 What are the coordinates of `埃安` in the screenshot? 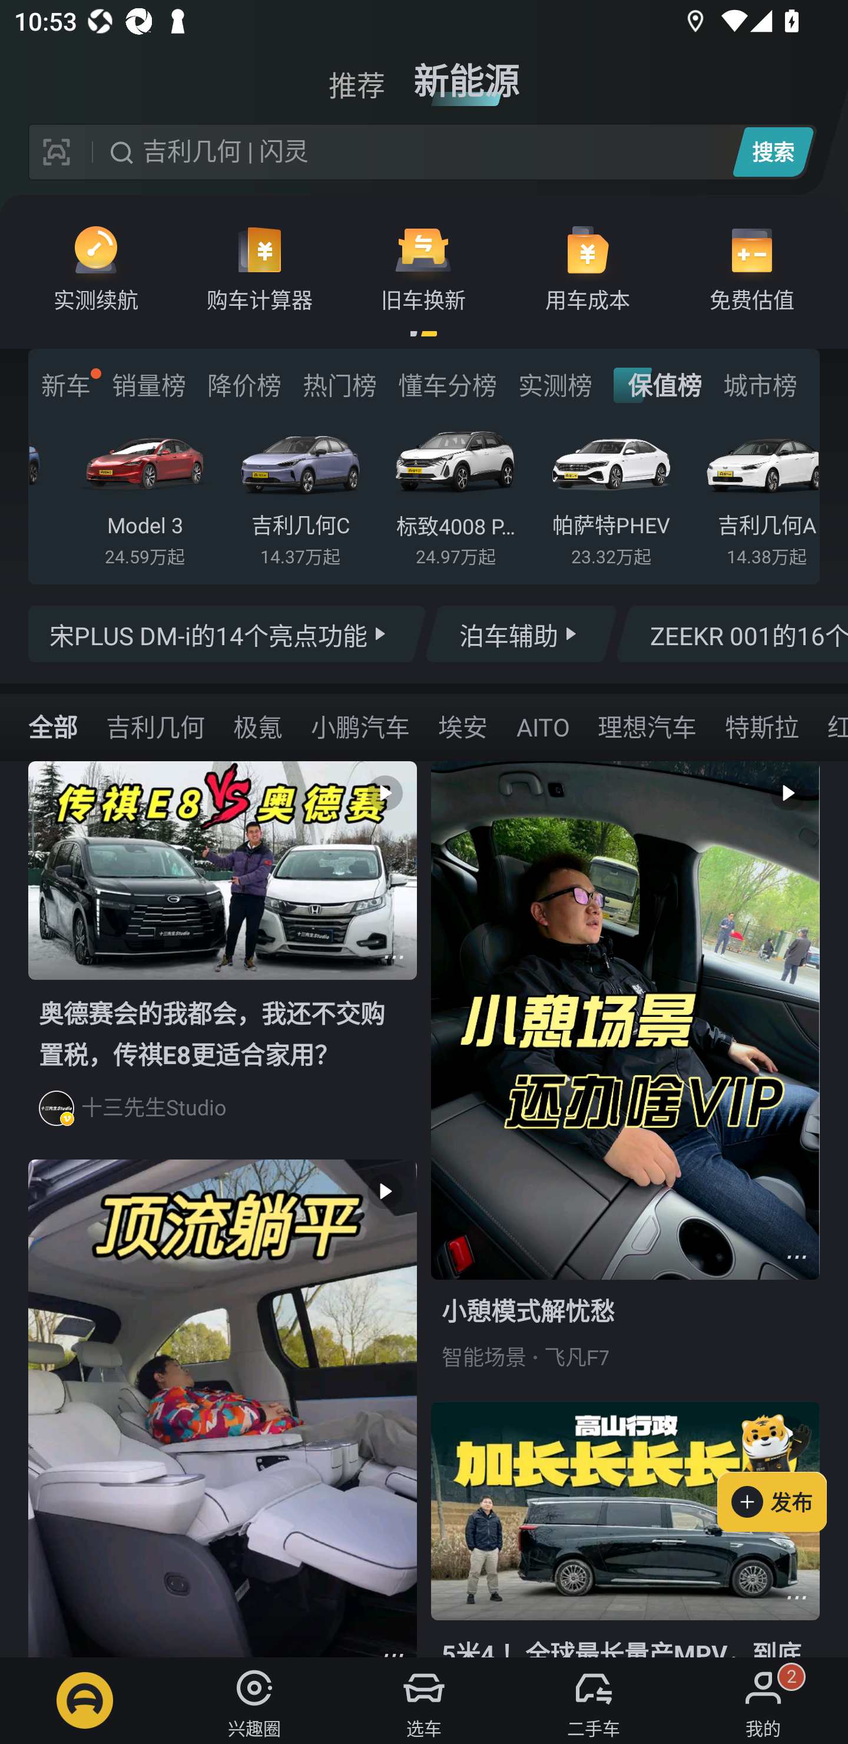 It's located at (463, 726).